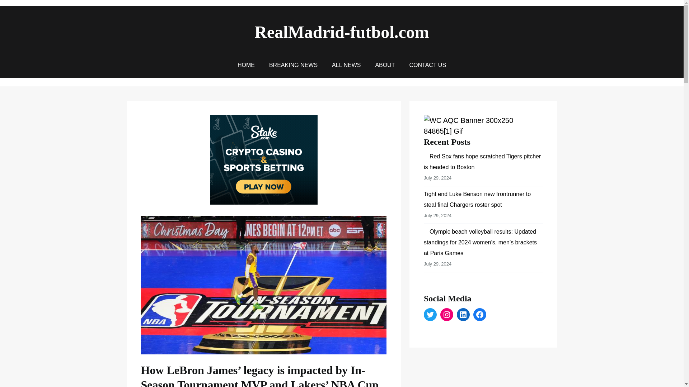  Describe the element at coordinates (294, 65) in the screenshot. I see `BREAKING NEWS` at that location.